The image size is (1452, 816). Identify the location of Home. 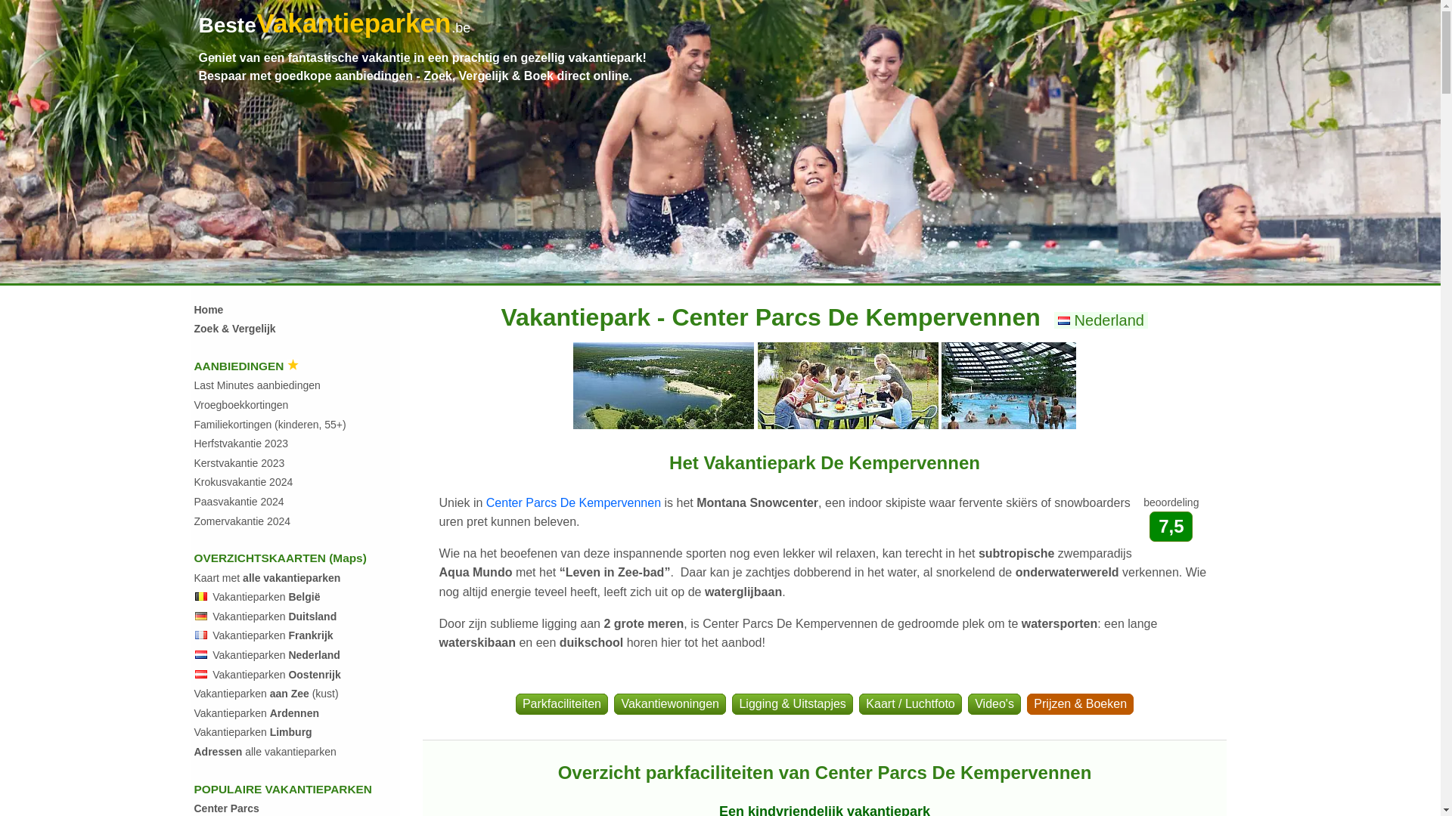
(209, 310).